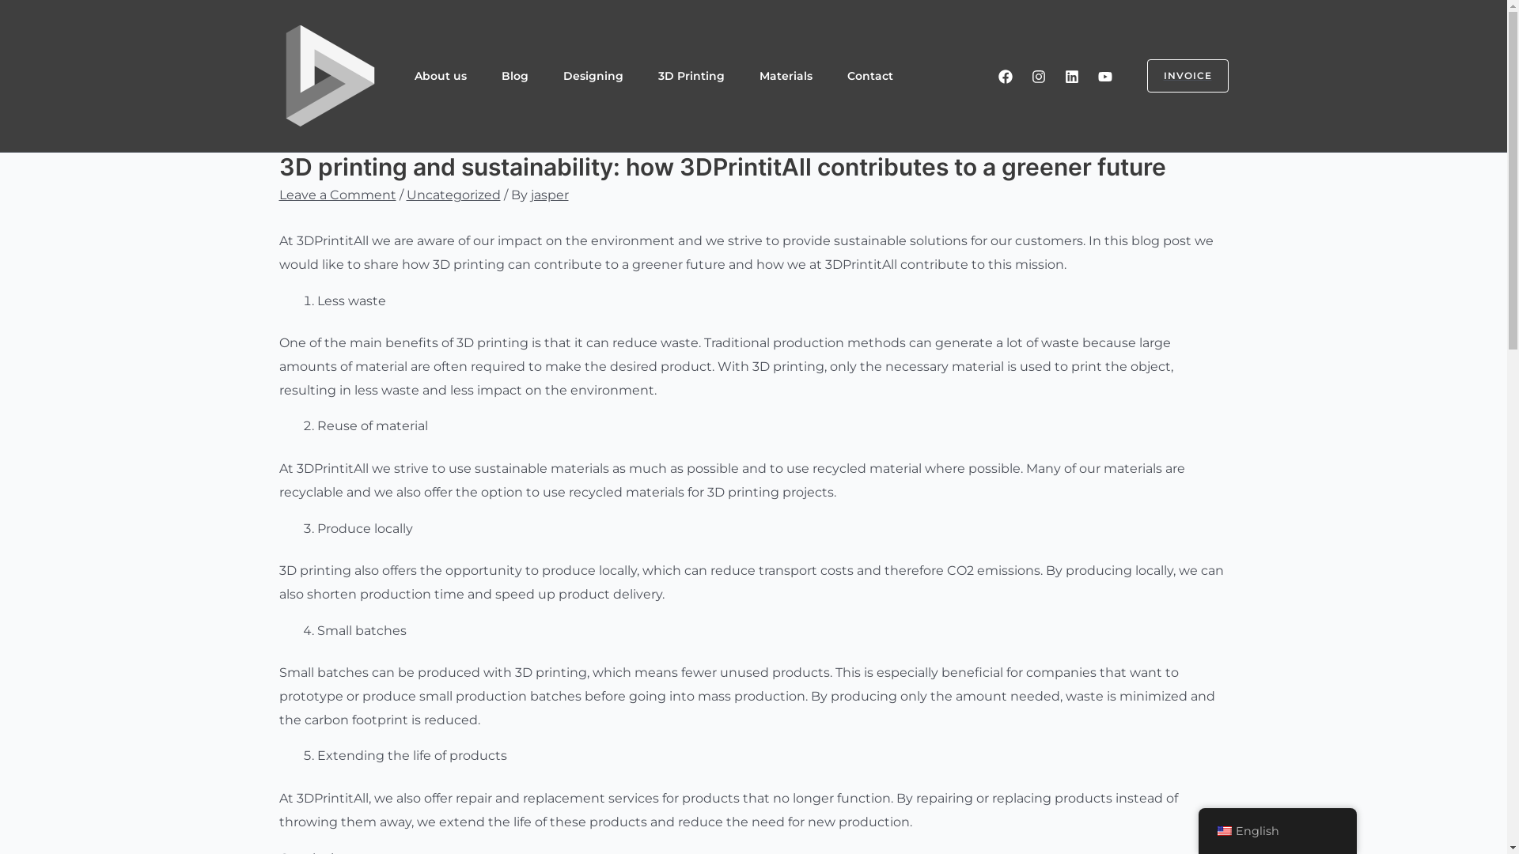  Describe the element at coordinates (593, 76) in the screenshot. I see `Designing` at that location.